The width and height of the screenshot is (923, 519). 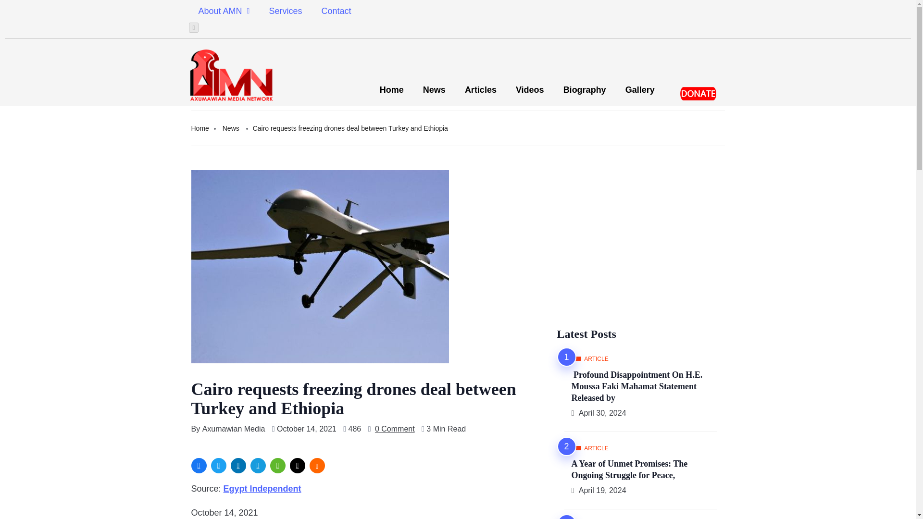 I want to click on Tweet this !, so click(x=218, y=465).